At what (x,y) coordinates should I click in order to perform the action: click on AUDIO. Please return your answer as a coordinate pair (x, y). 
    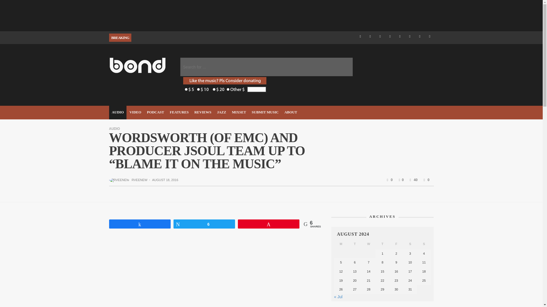
    Looking at the image, I should click on (117, 113).